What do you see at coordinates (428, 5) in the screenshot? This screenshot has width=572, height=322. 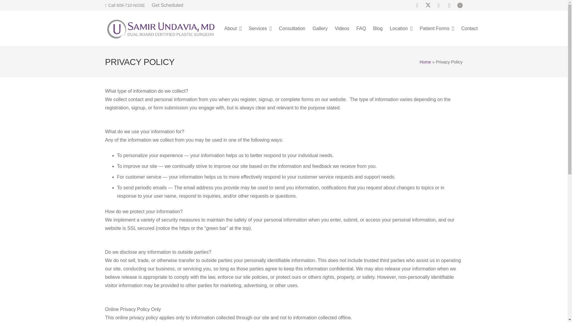 I see `Twitter` at bounding box center [428, 5].